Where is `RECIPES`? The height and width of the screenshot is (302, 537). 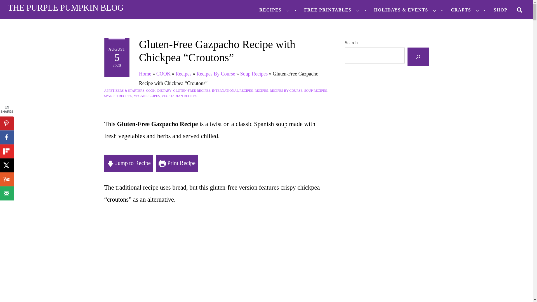
RECIPES is located at coordinates (275, 10).